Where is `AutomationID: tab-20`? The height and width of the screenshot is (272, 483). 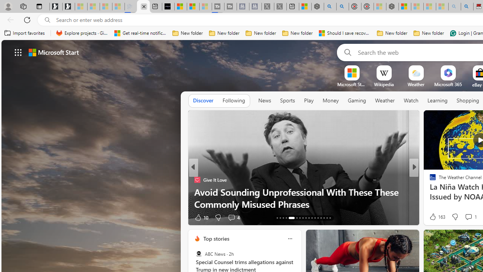 AutomationID: tab-20 is located at coordinates (303, 218).